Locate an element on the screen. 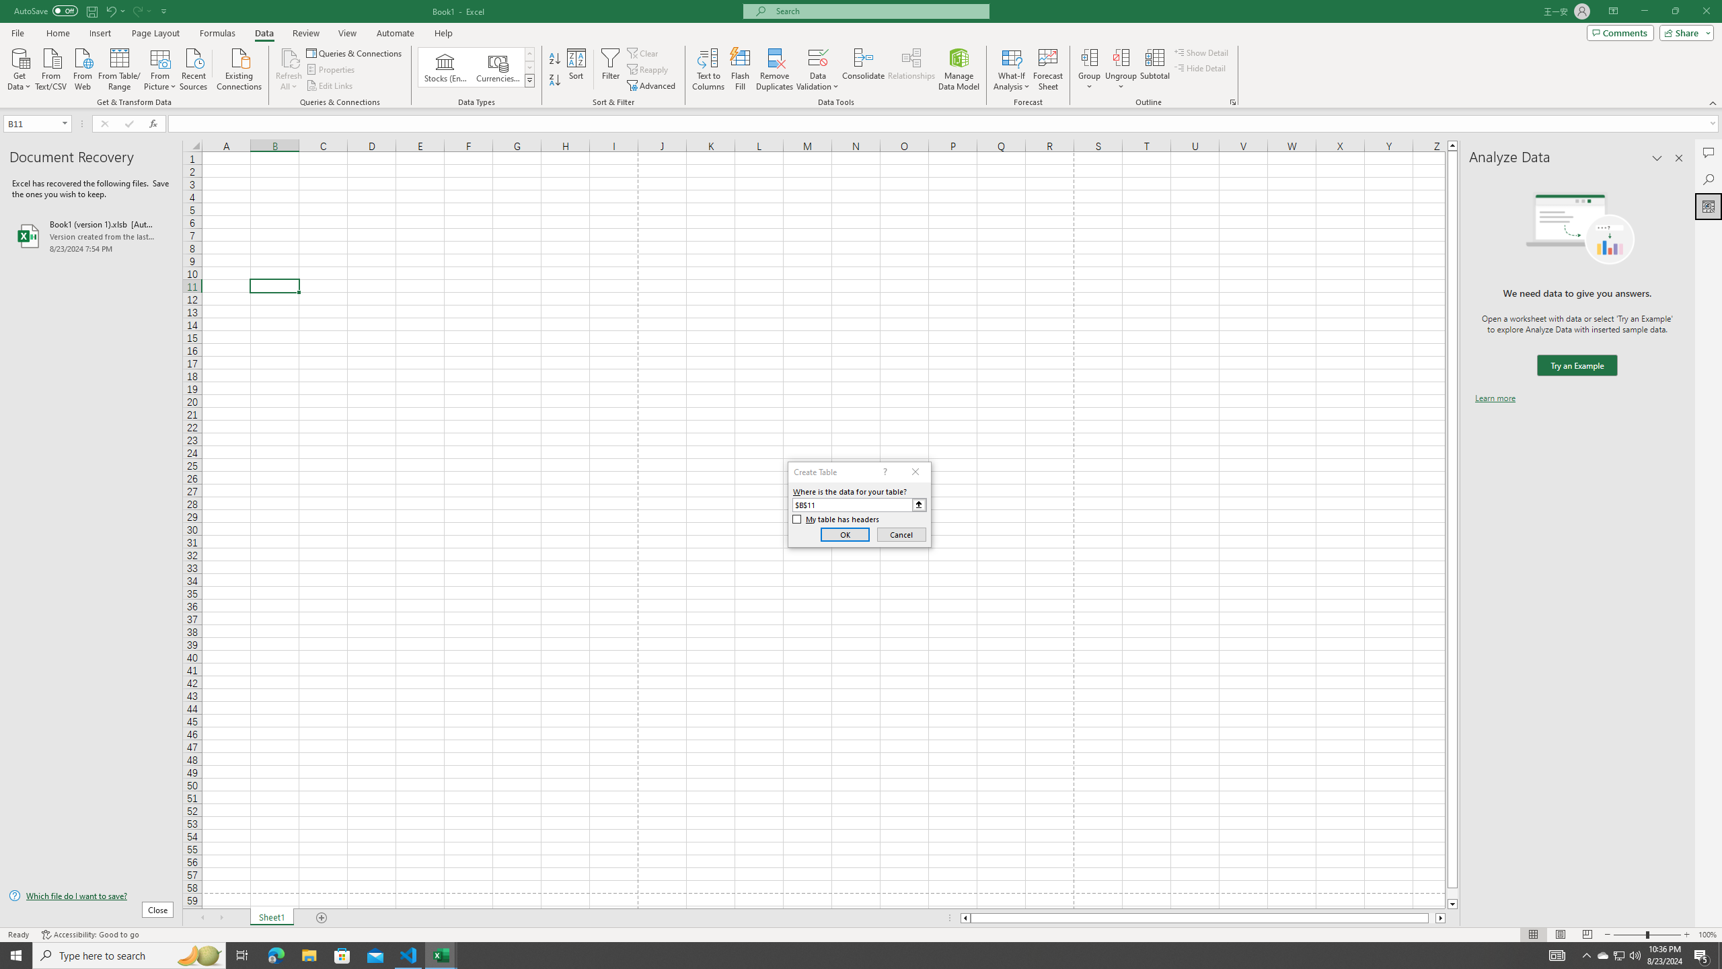 Image resolution: width=1722 pixels, height=969 pixels. Book1 (version 1).xlsb  [AutoRecovered] is located at coordinates (91, 236).